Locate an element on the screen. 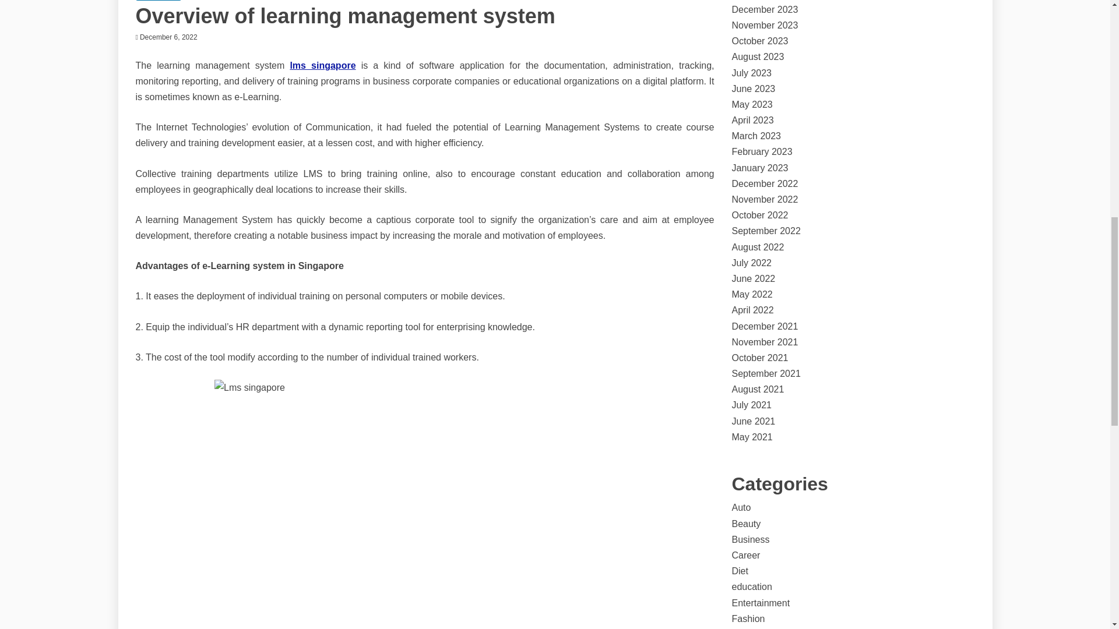 The width and height of the screenshot is (1119, 629). lms singapore is located at coordinates (323, 65).